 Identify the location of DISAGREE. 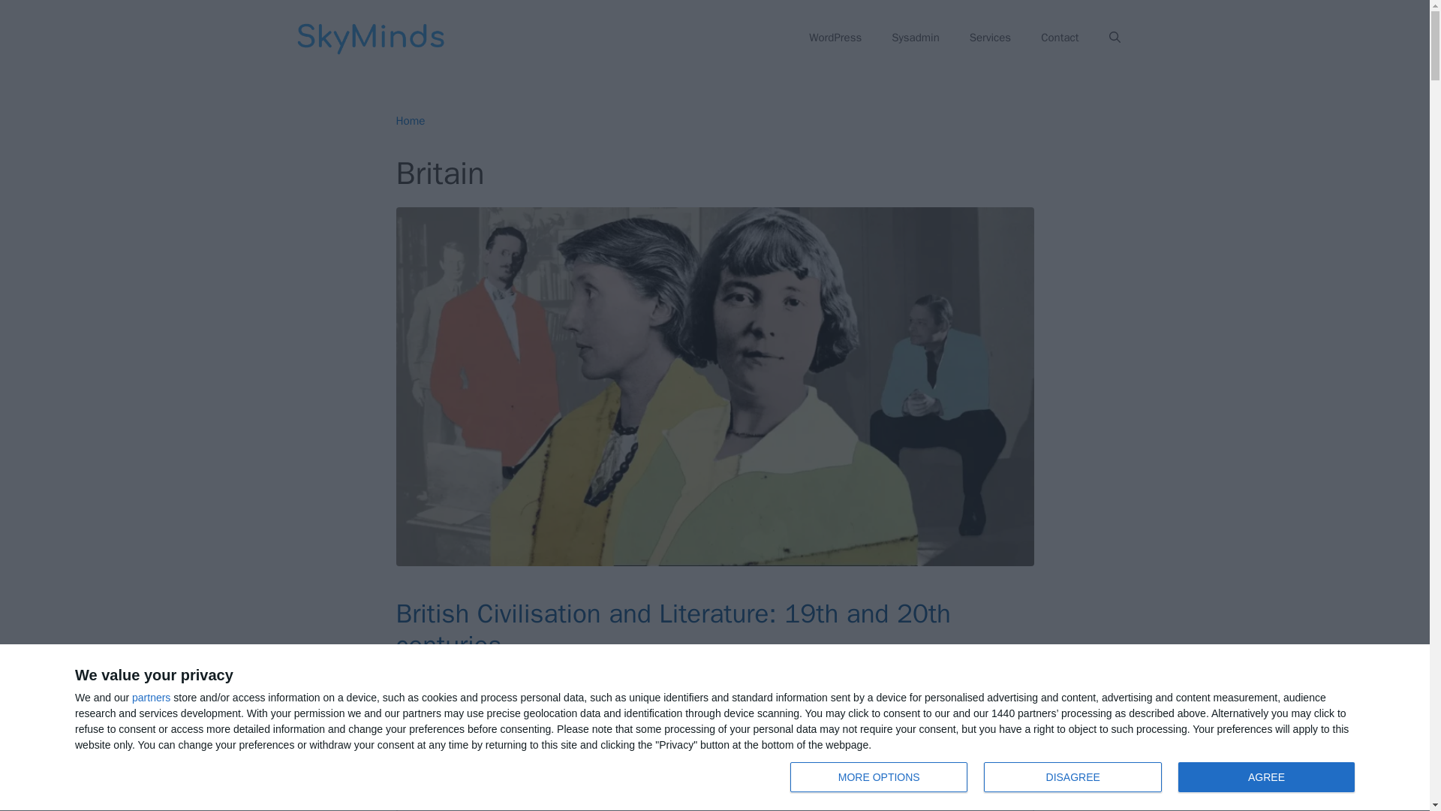
(1072, 777).